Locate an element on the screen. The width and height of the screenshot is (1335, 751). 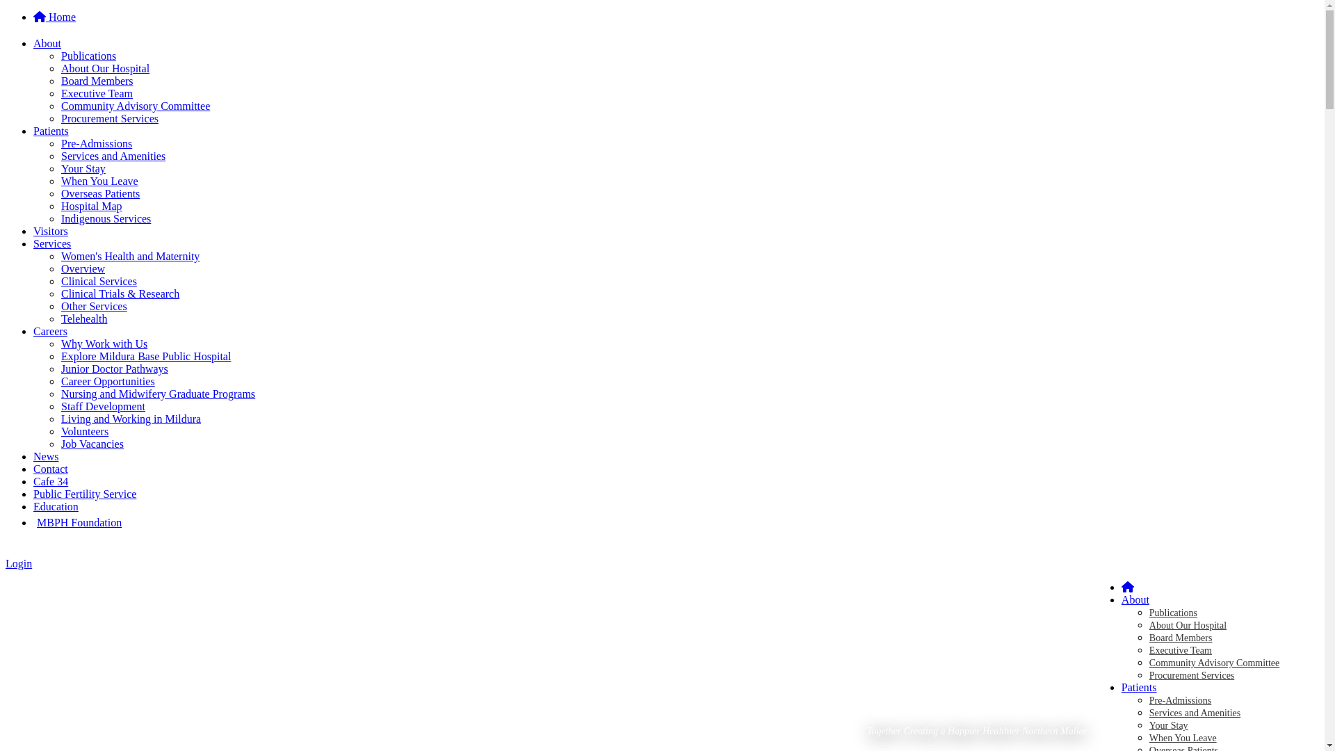
Living and Working in Mildura is located at coordinates (131, 419).